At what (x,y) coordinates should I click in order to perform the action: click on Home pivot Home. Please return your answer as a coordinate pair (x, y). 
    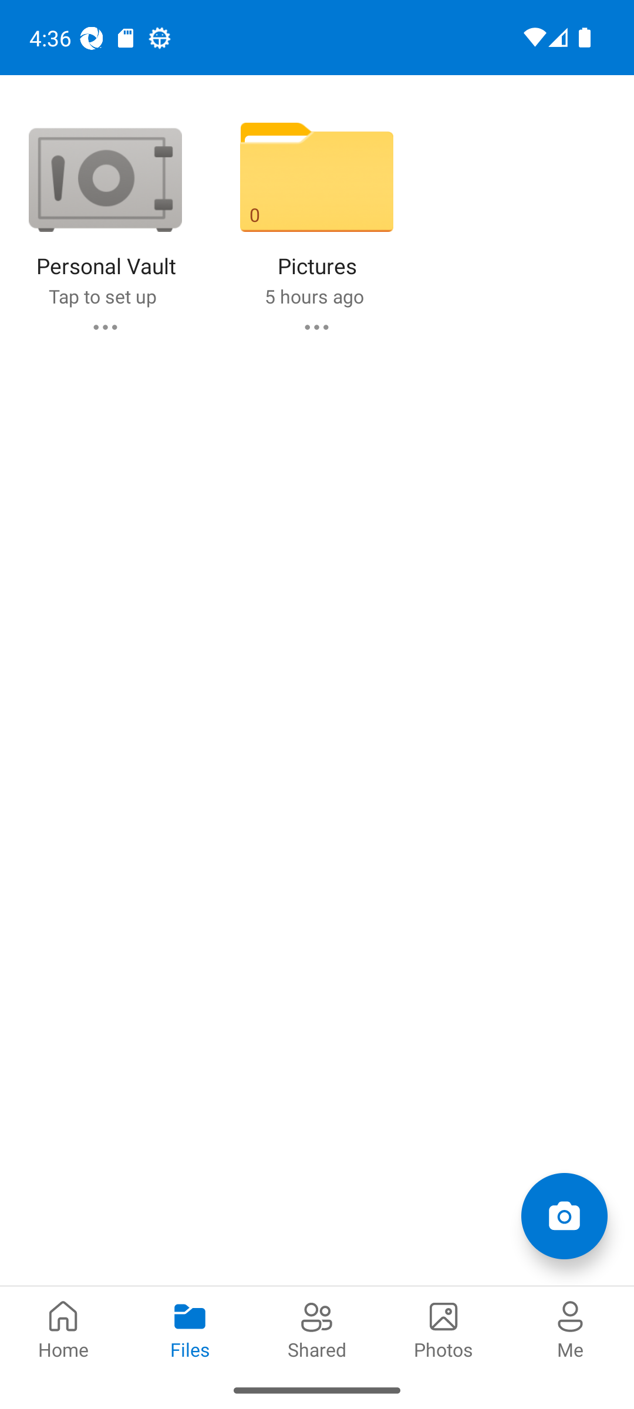
    Looking at the image, I should click on (63, 1328).